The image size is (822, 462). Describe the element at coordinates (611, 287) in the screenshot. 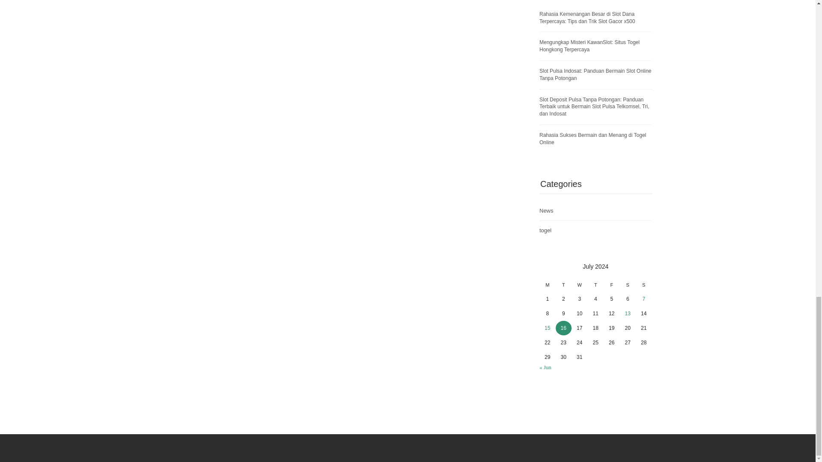

I see `Friday` at that location.